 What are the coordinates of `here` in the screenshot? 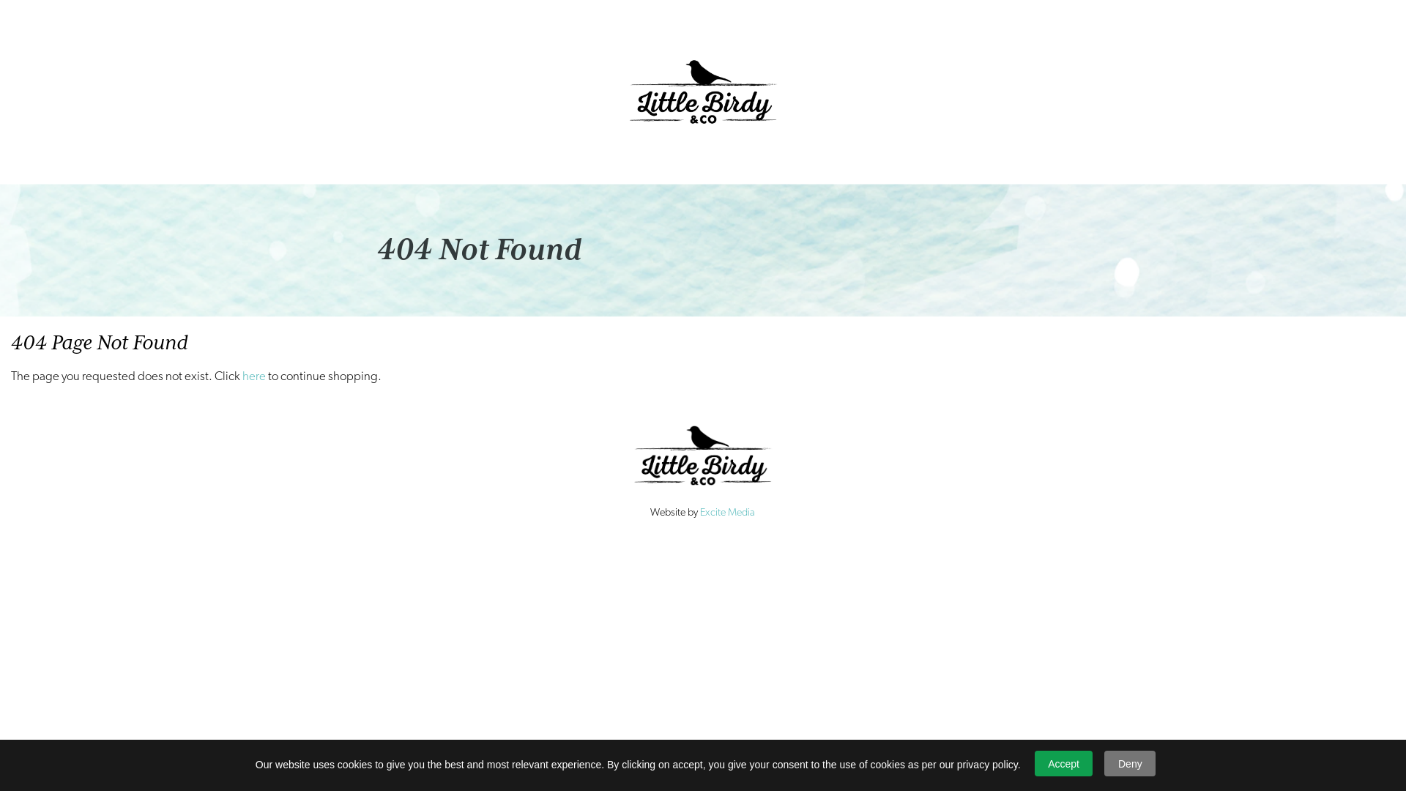 It's located at (254, 376).